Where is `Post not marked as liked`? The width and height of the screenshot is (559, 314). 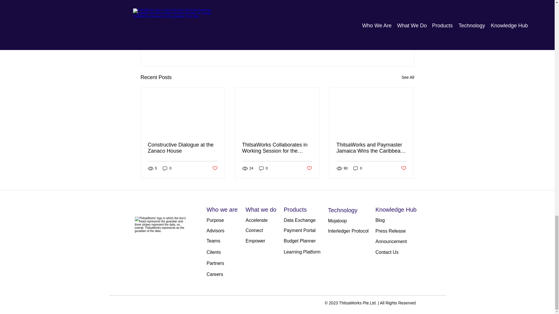 Post not marked as liked is located at coordinates (382, 46).